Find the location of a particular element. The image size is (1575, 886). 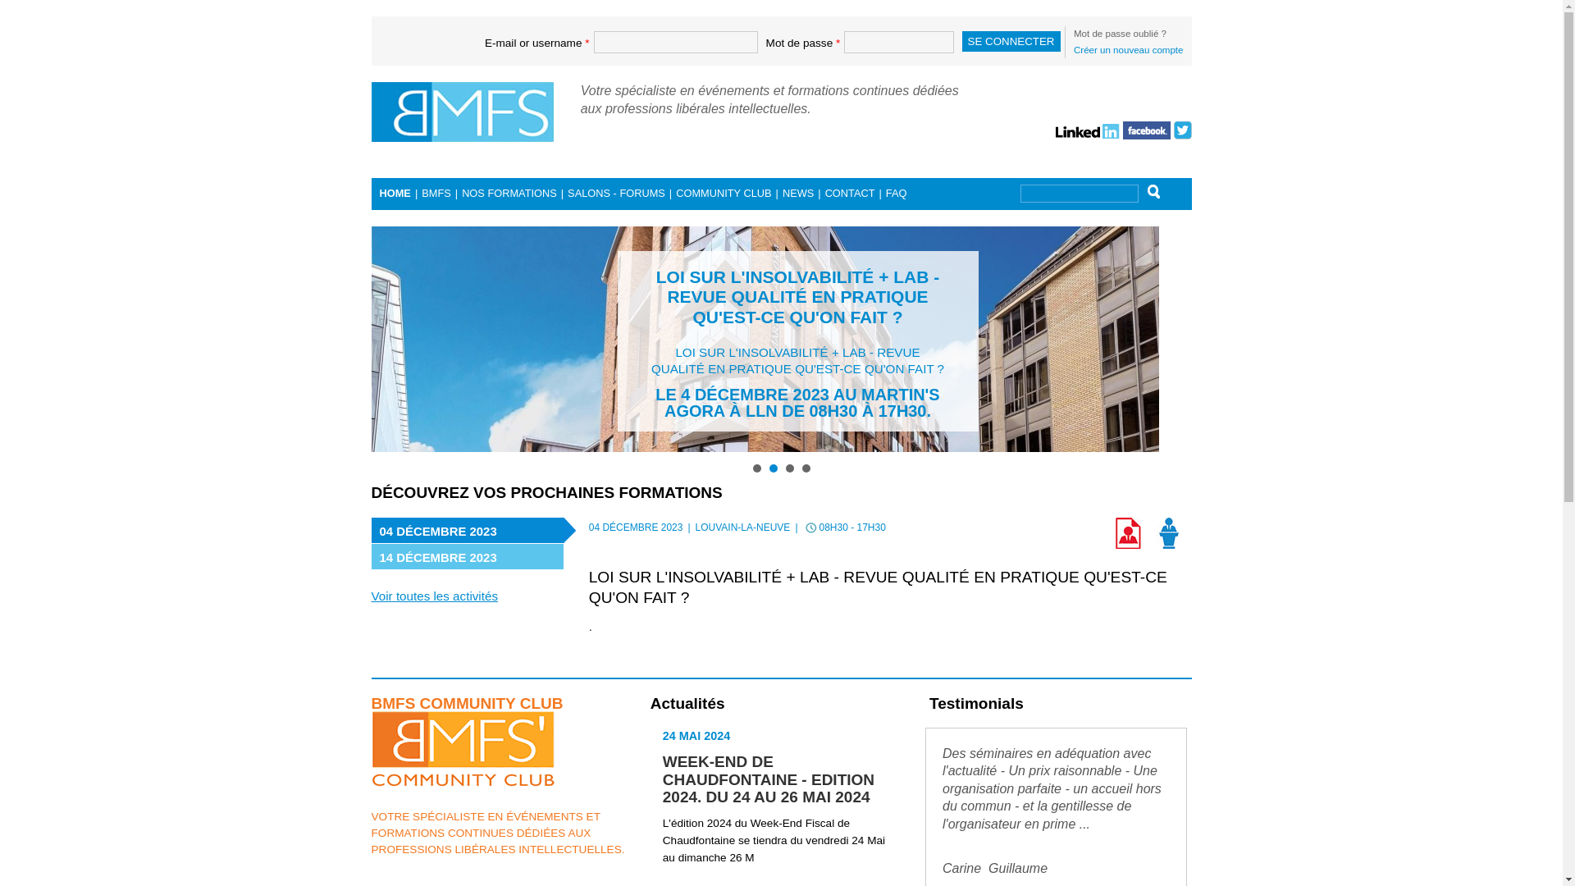

2 is located at coordinates (774, 468).